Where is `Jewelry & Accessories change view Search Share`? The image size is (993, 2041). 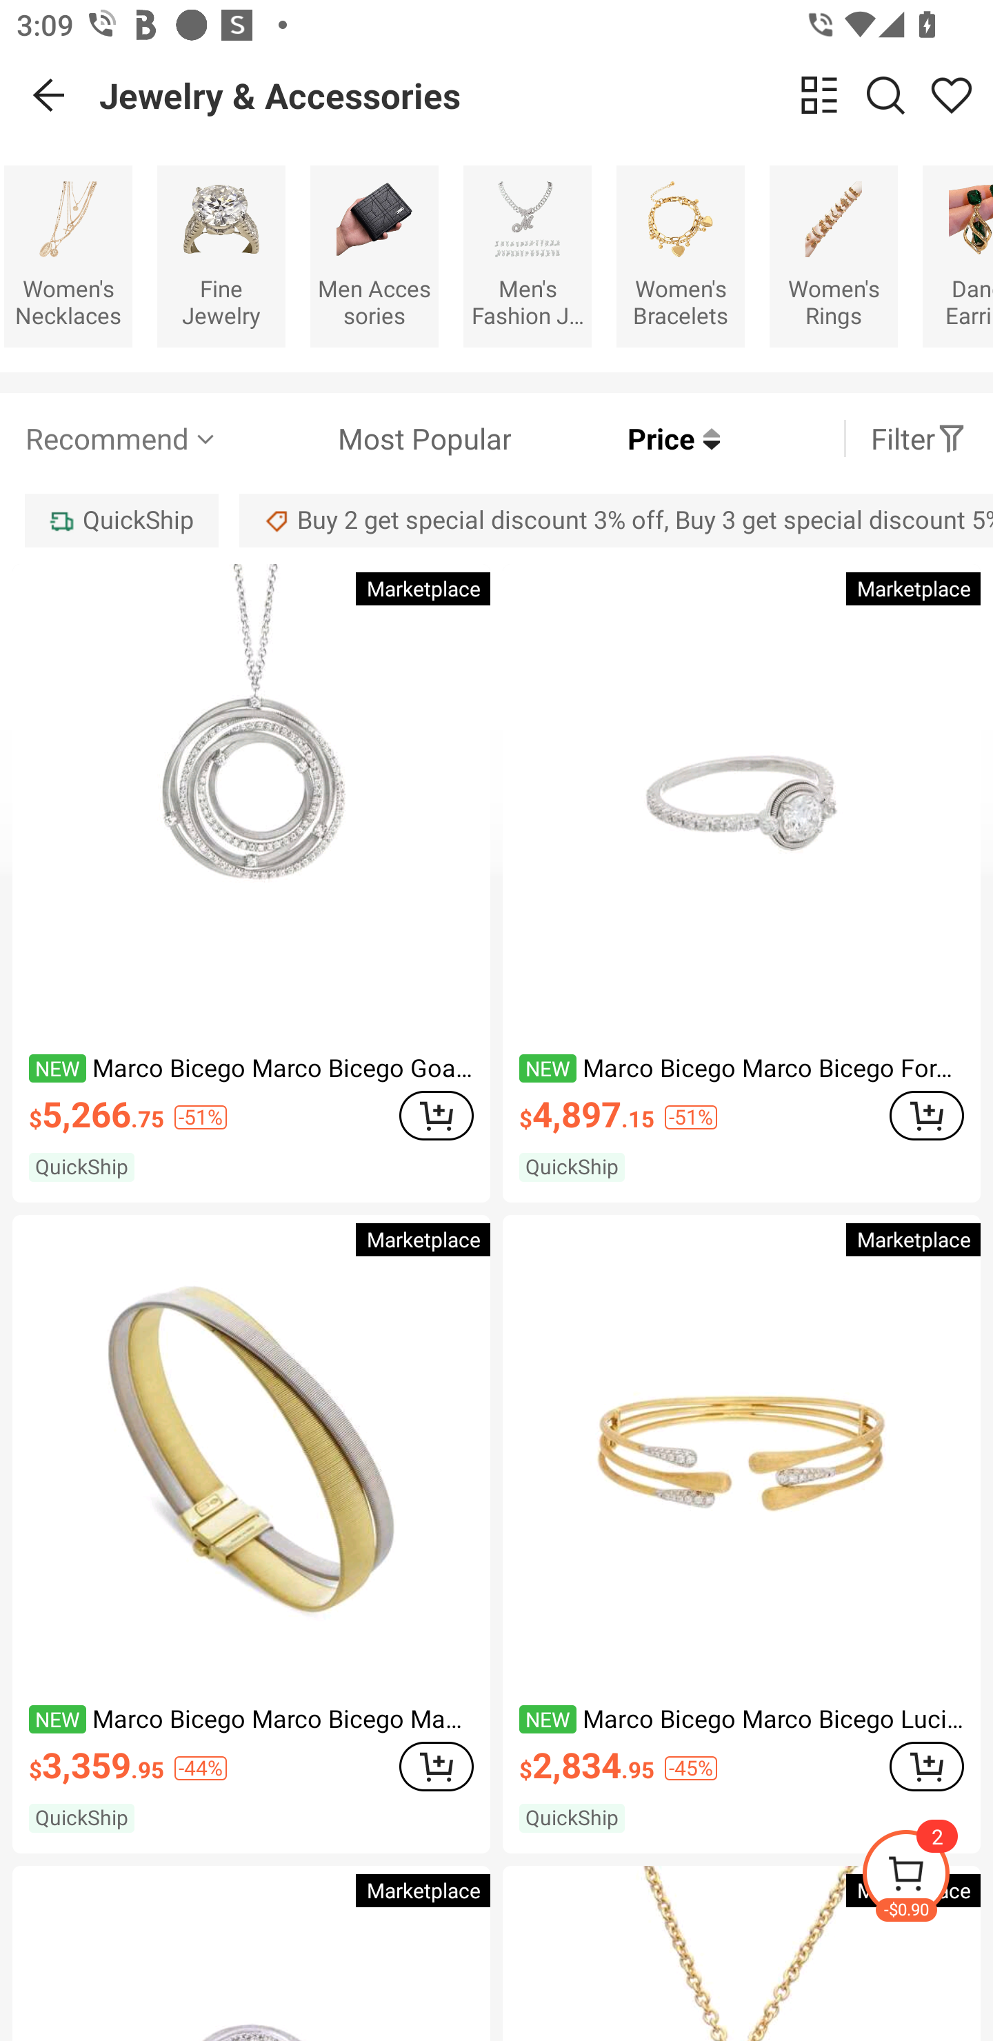
Jewelry & Accessories change view Search Share is located at coordinates (546, 95).